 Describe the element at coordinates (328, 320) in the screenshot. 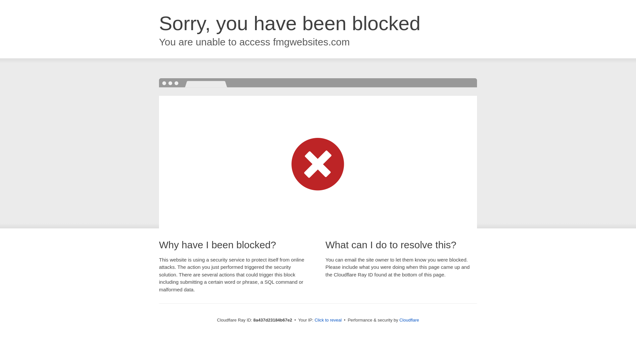

I see `Click to reveal` at that location.